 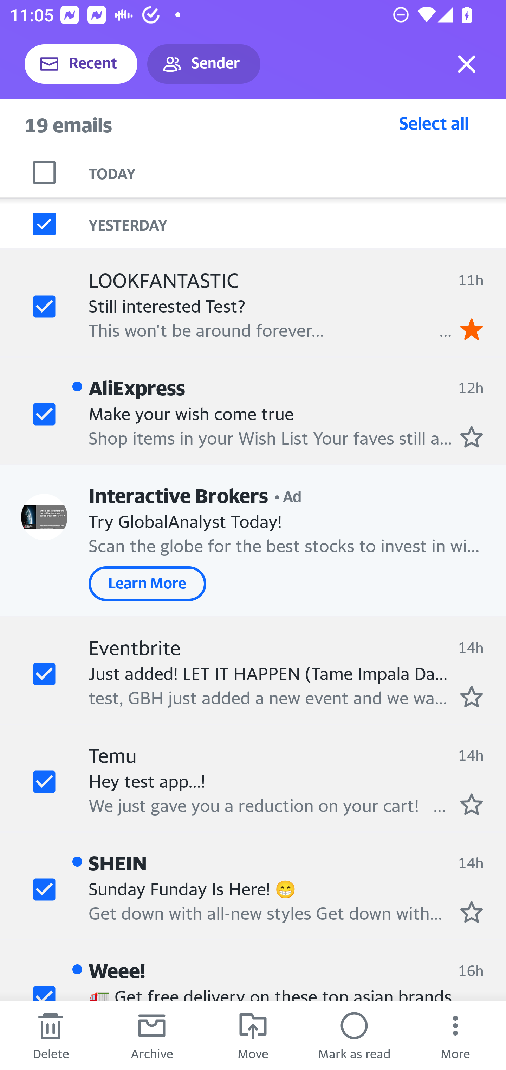 I want to click on Delete, so click(x=51, y=1036).